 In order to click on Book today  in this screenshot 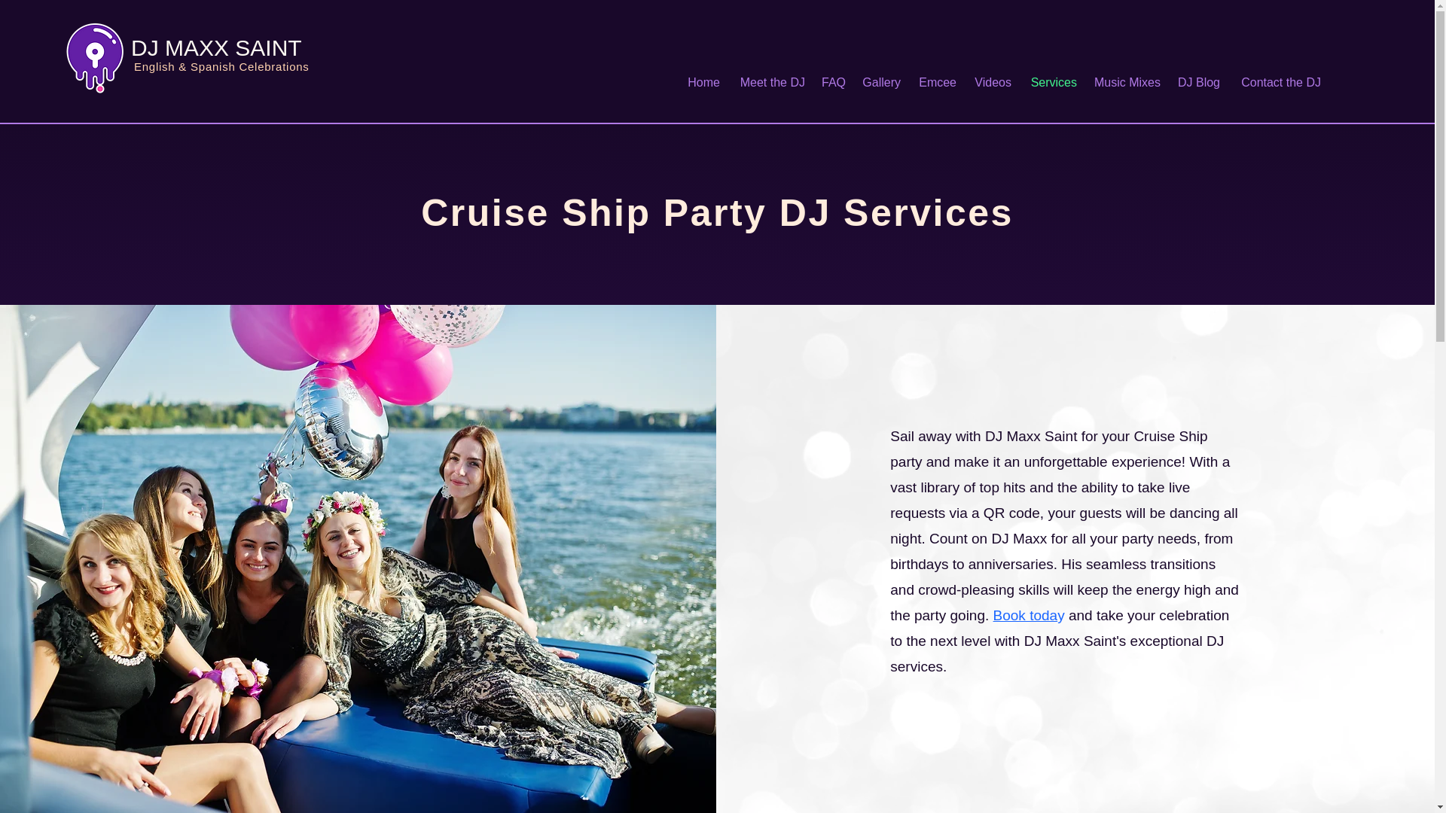, I will do `click(1030, 615)`.